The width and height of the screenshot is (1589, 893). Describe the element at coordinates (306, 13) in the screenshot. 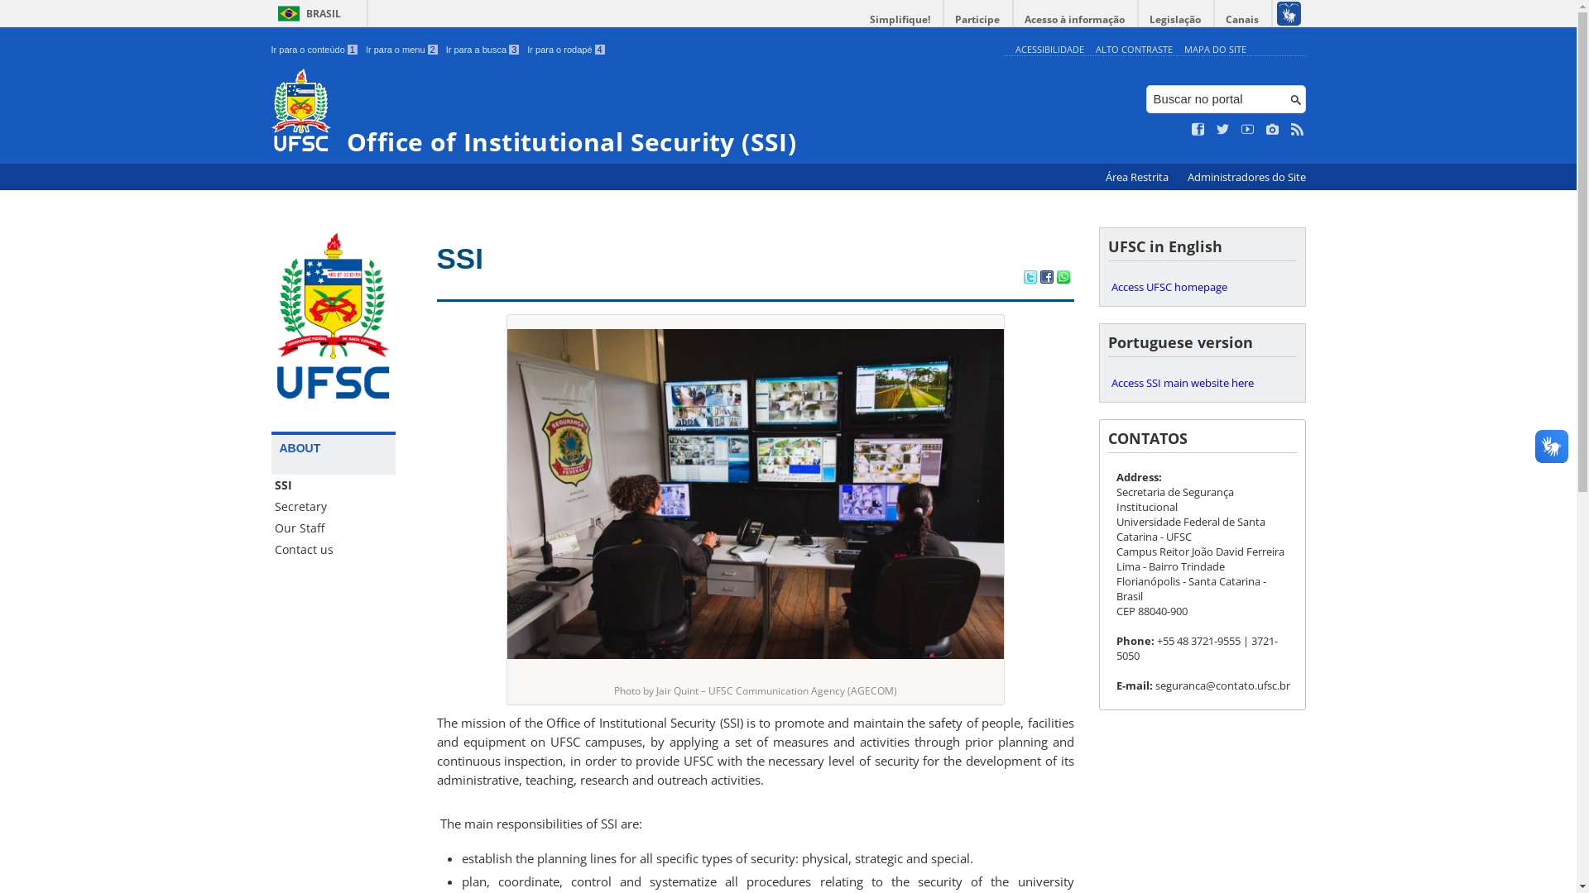

I see `BRASIL` at that location.